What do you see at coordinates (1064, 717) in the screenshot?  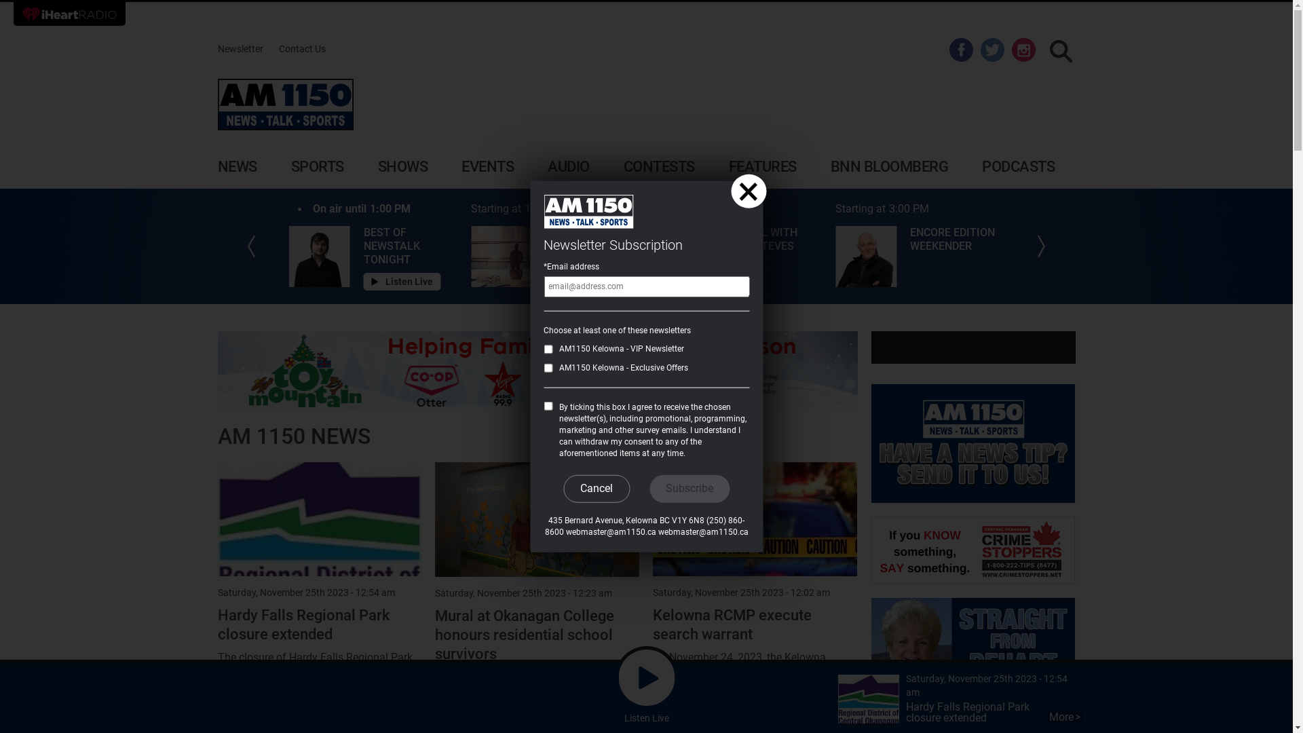 I see `More` at bounding box center [1064, 717].